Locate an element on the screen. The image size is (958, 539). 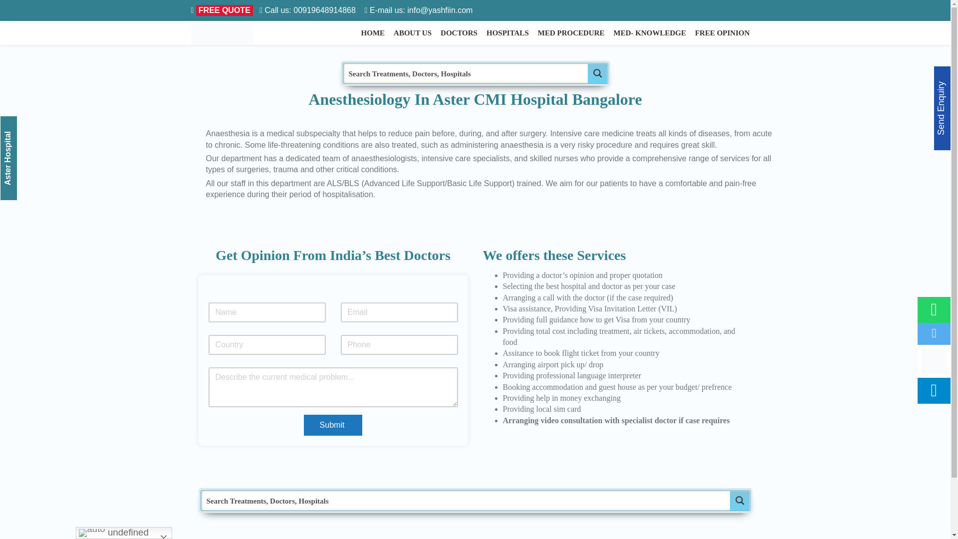
MED PROCEDURE is located at coordinates (571, 33).